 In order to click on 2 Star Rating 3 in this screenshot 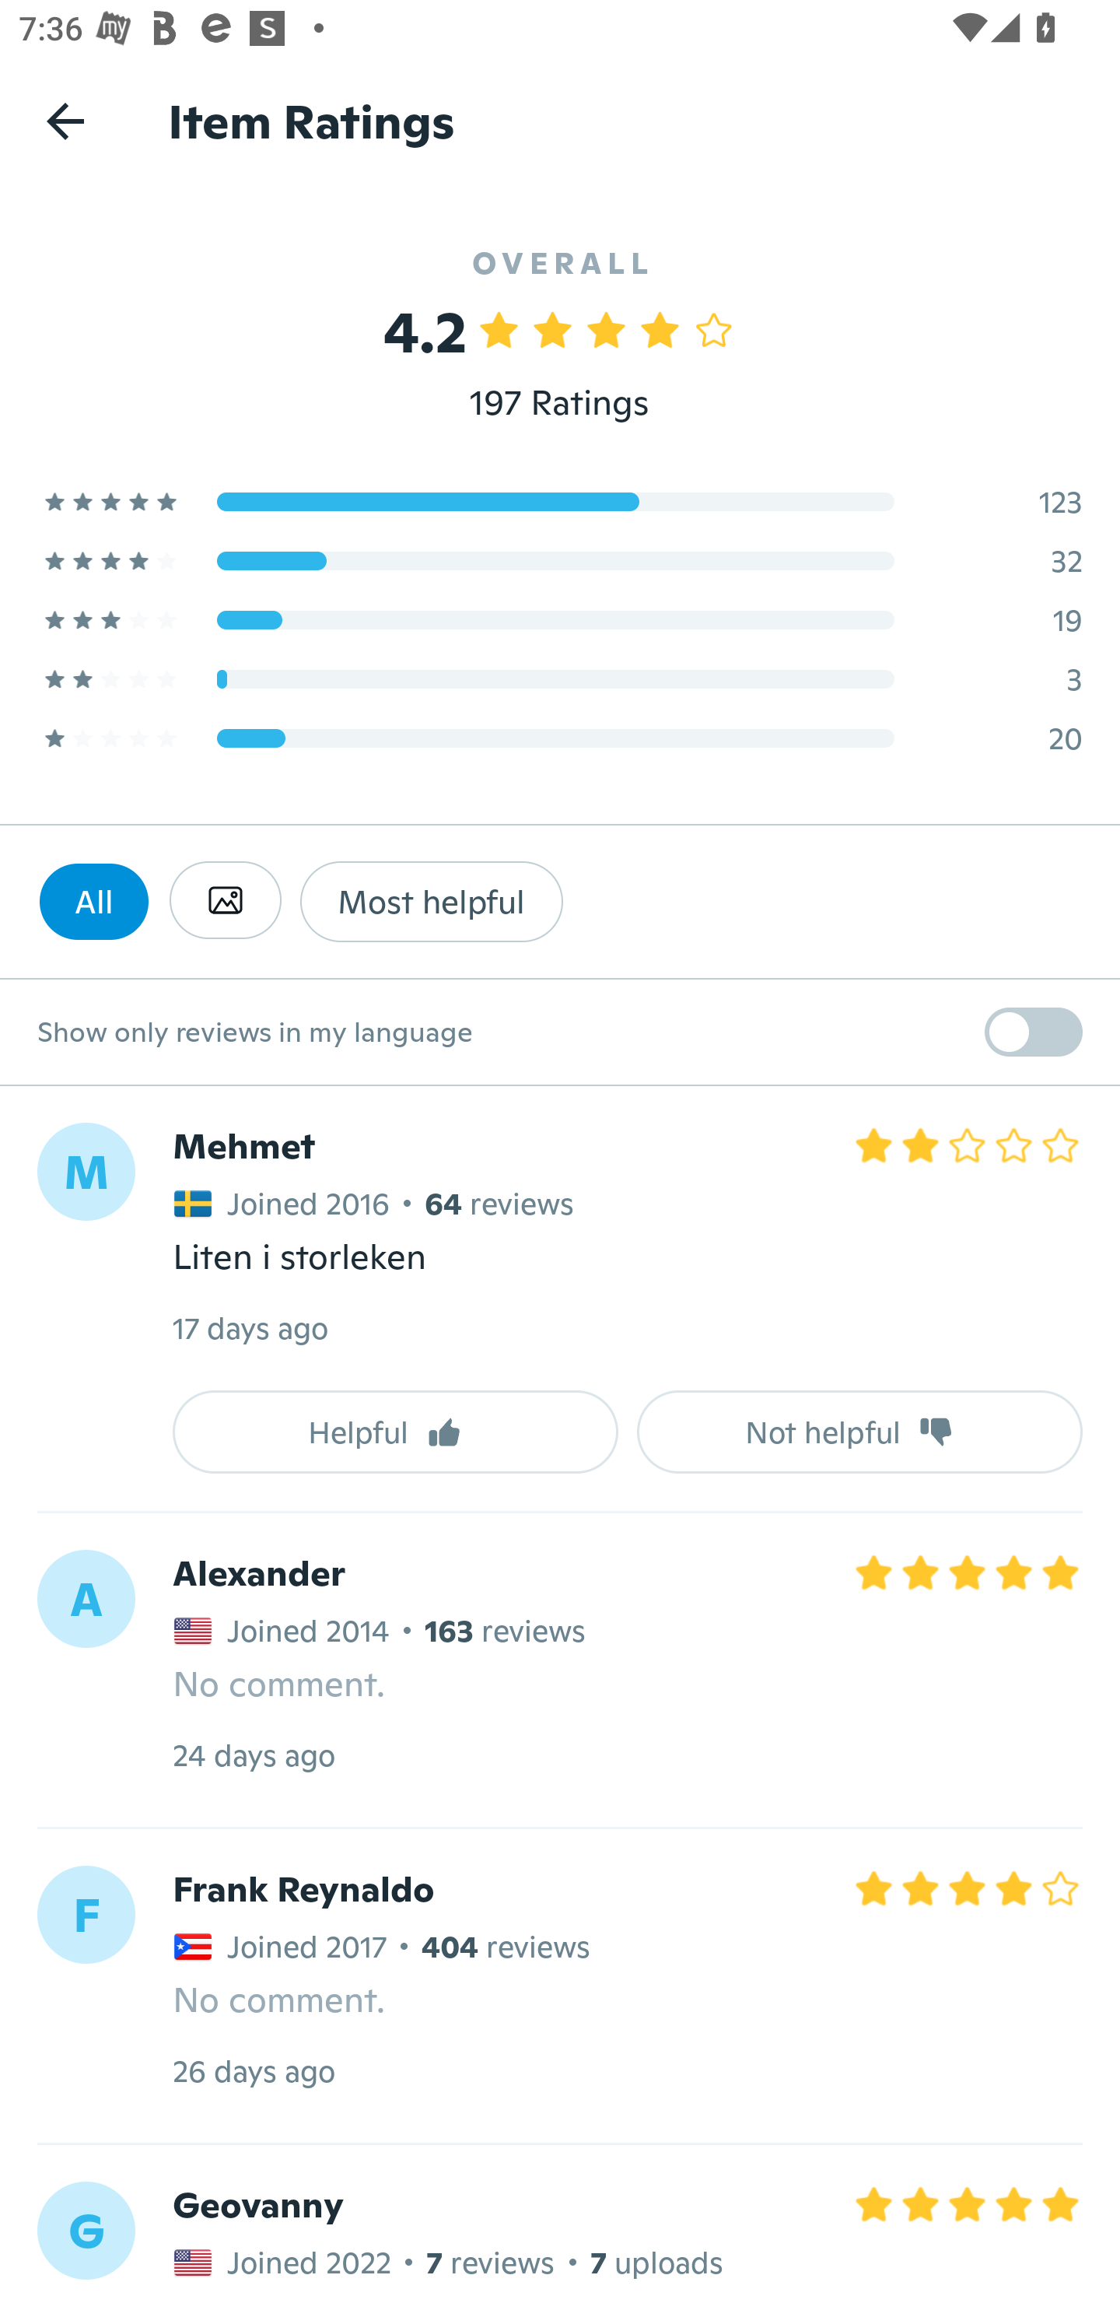, I will do `click(560, 678)`.